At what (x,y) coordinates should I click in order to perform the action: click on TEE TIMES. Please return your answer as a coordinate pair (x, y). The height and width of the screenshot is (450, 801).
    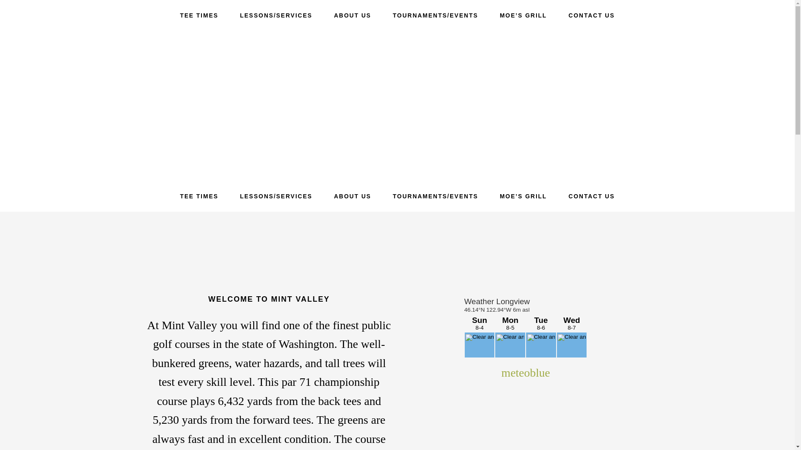
    Looking at the image, I should click on (199, 15).